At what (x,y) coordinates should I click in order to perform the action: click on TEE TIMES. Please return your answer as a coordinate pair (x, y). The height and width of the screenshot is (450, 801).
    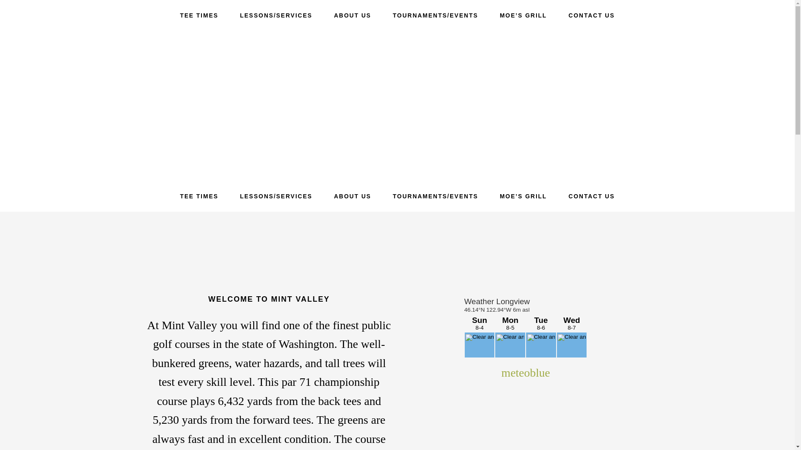
    Looking at the image, I should click on (199, 15).